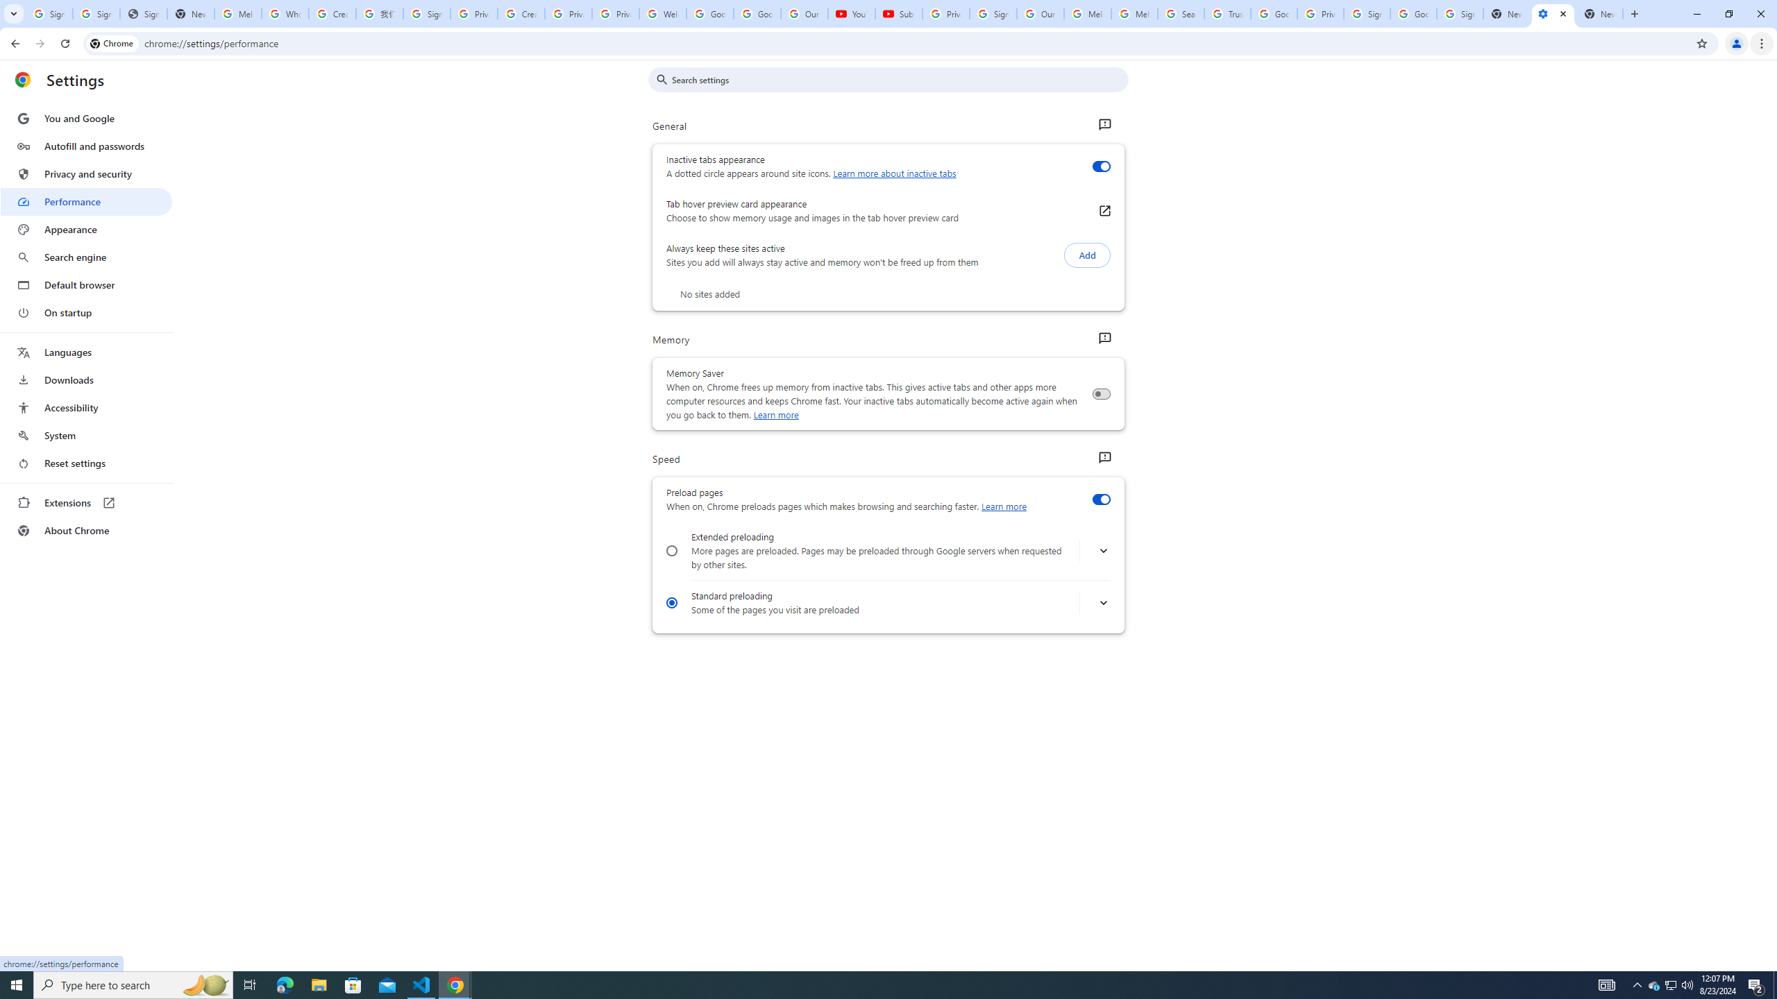 The image size is (1777, 999). What do you see at coordinates (851, 14) in the screenshot?
I see `YouTube` at bounding box center [851, 14].